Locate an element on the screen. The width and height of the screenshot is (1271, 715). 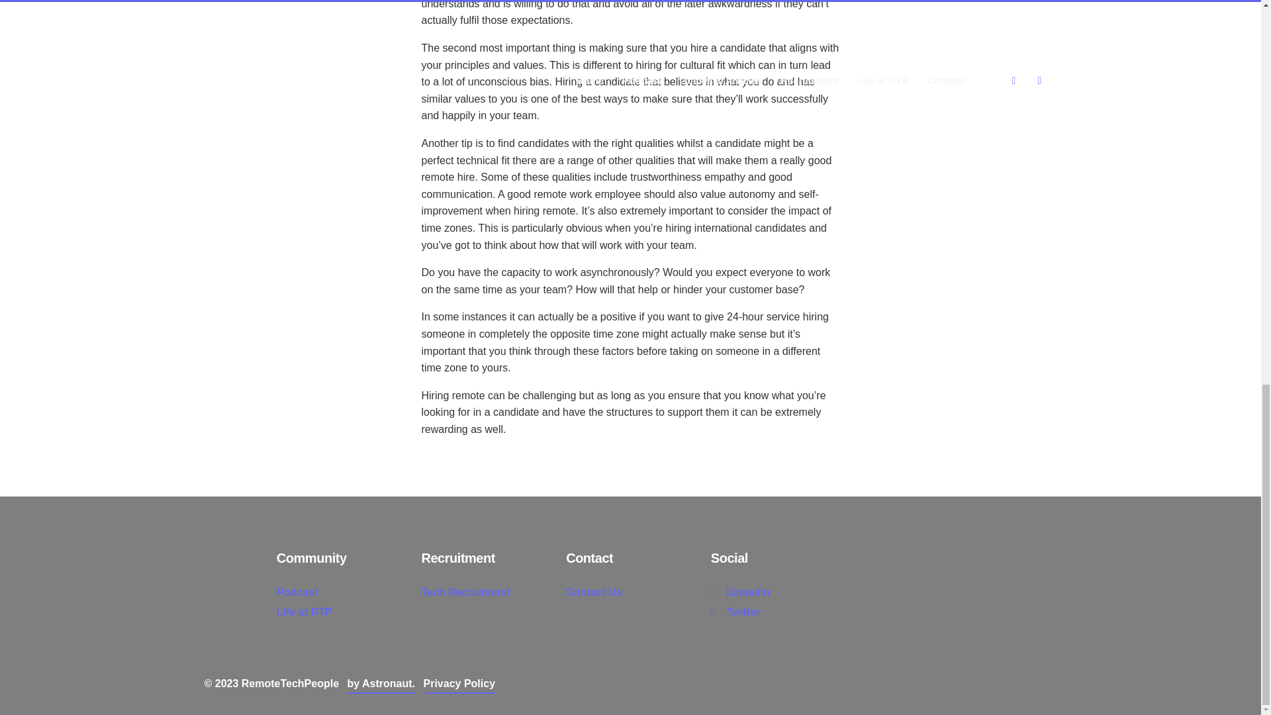
Contact Us is located at coordinates (593, 591).